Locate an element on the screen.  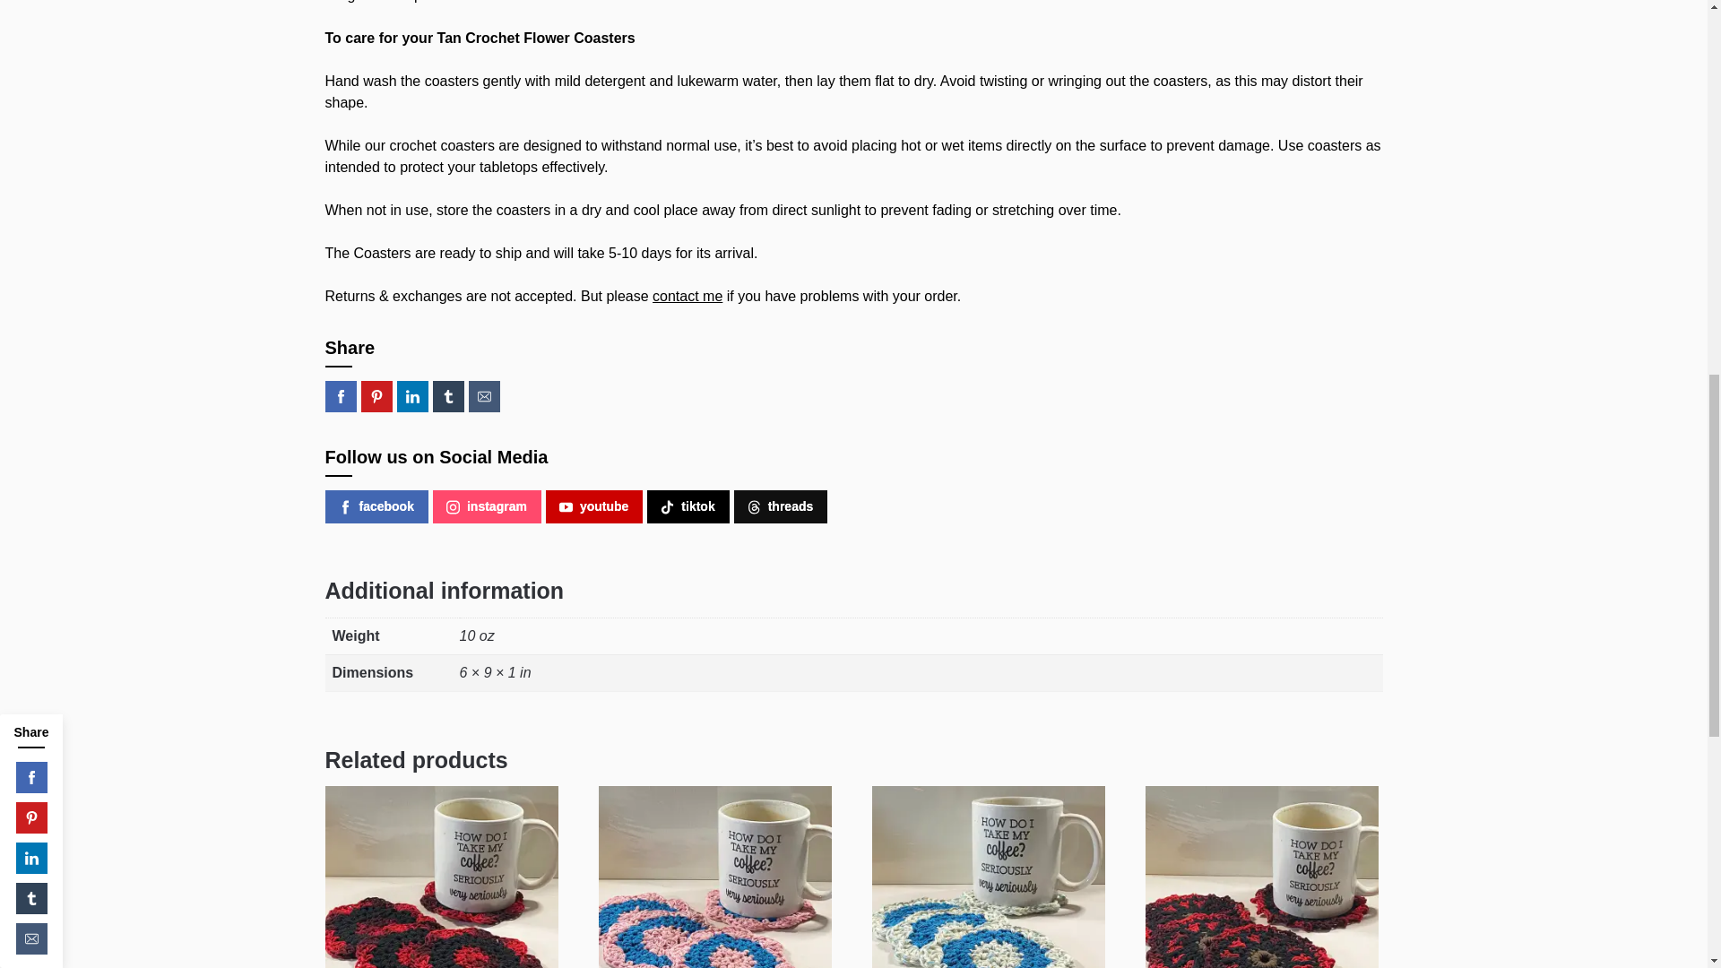
threads is located at coordinates (781, 506).